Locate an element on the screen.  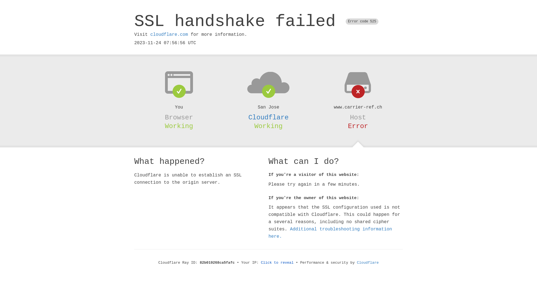
Cloudflare is located at coordinates (268, 117).